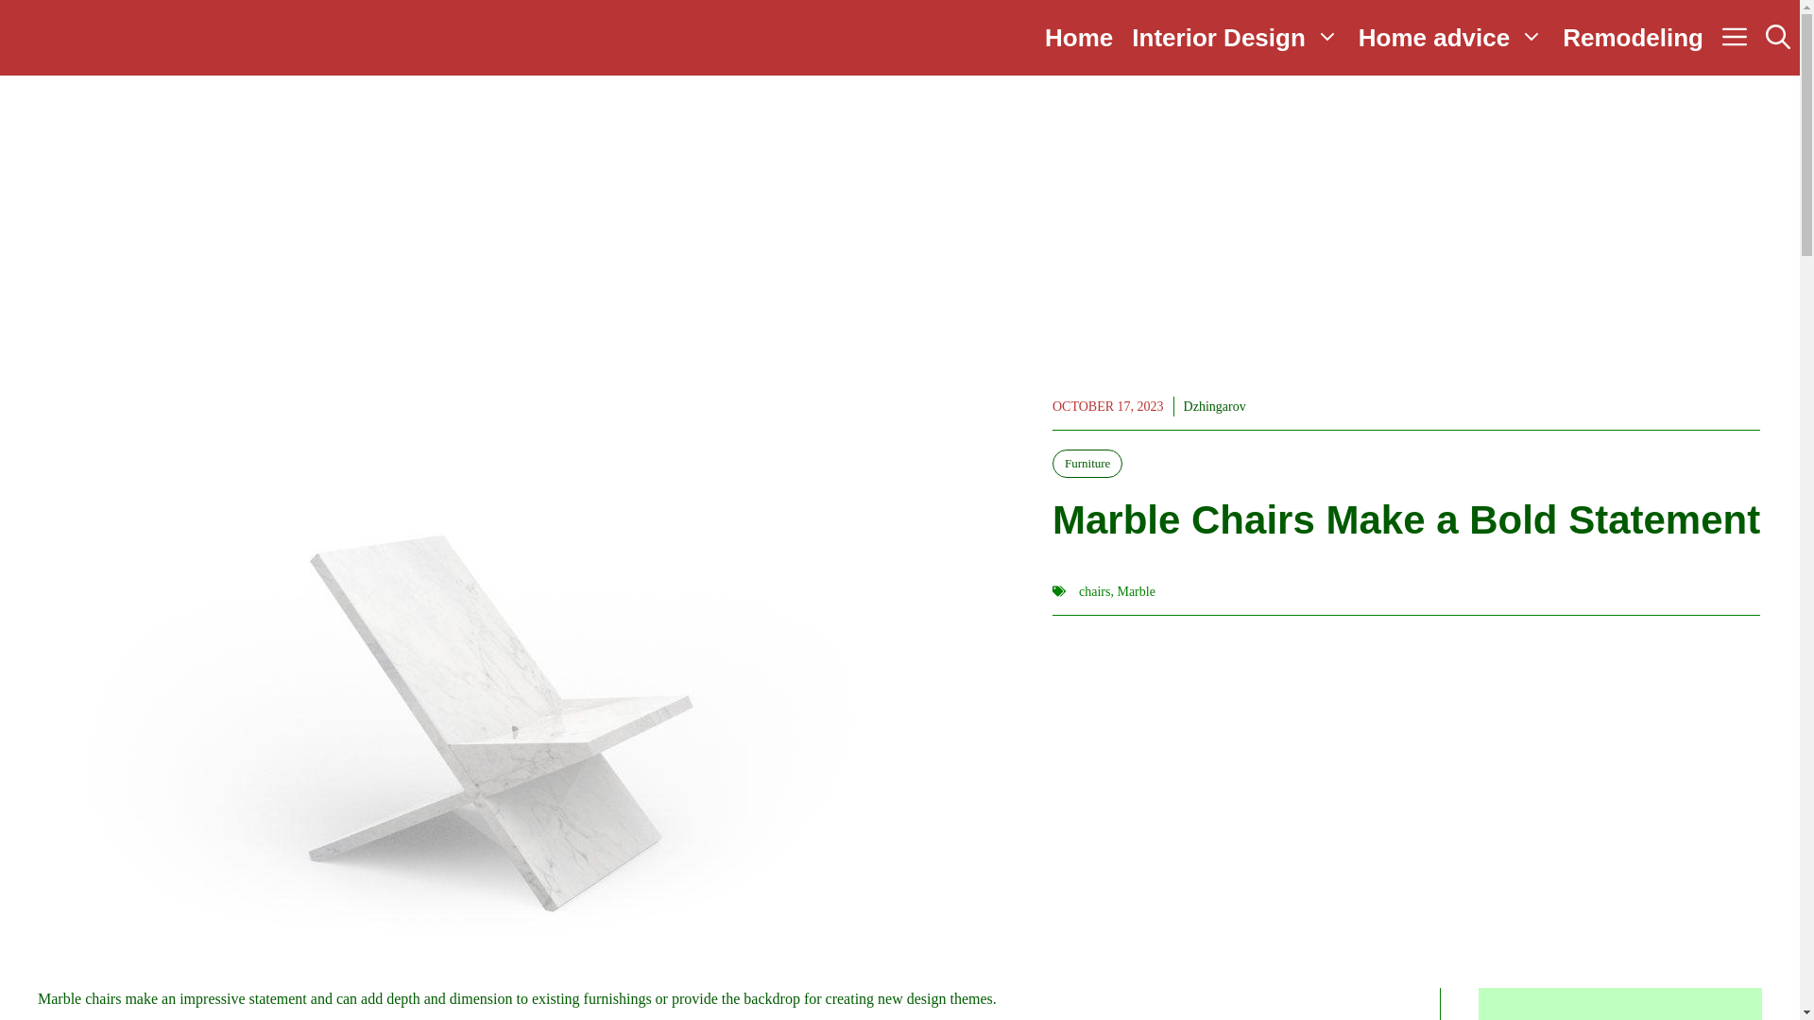  What do you see at coordinates (1451, 38) in the screenshot?
I see `Home advice` at bounding box center [1451, 38].